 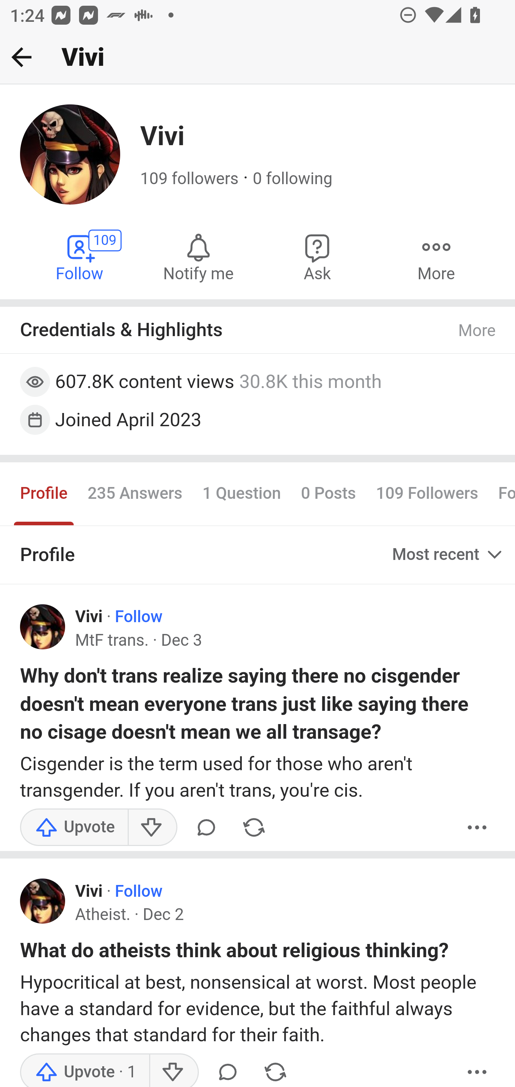 I want to click on More, so click(x=477, y=827).